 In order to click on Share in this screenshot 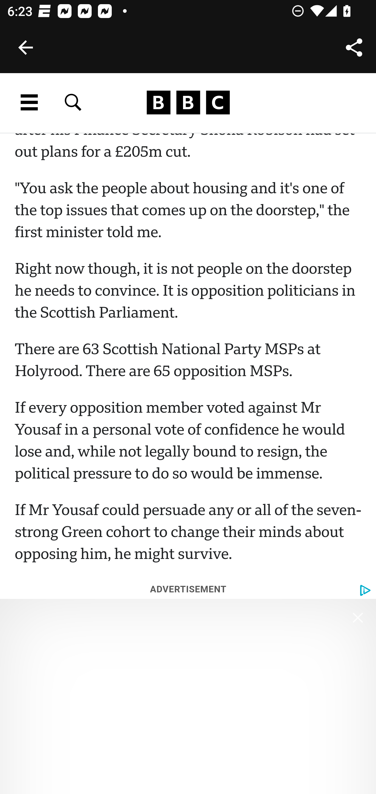, I will do `click(354, 48)`.